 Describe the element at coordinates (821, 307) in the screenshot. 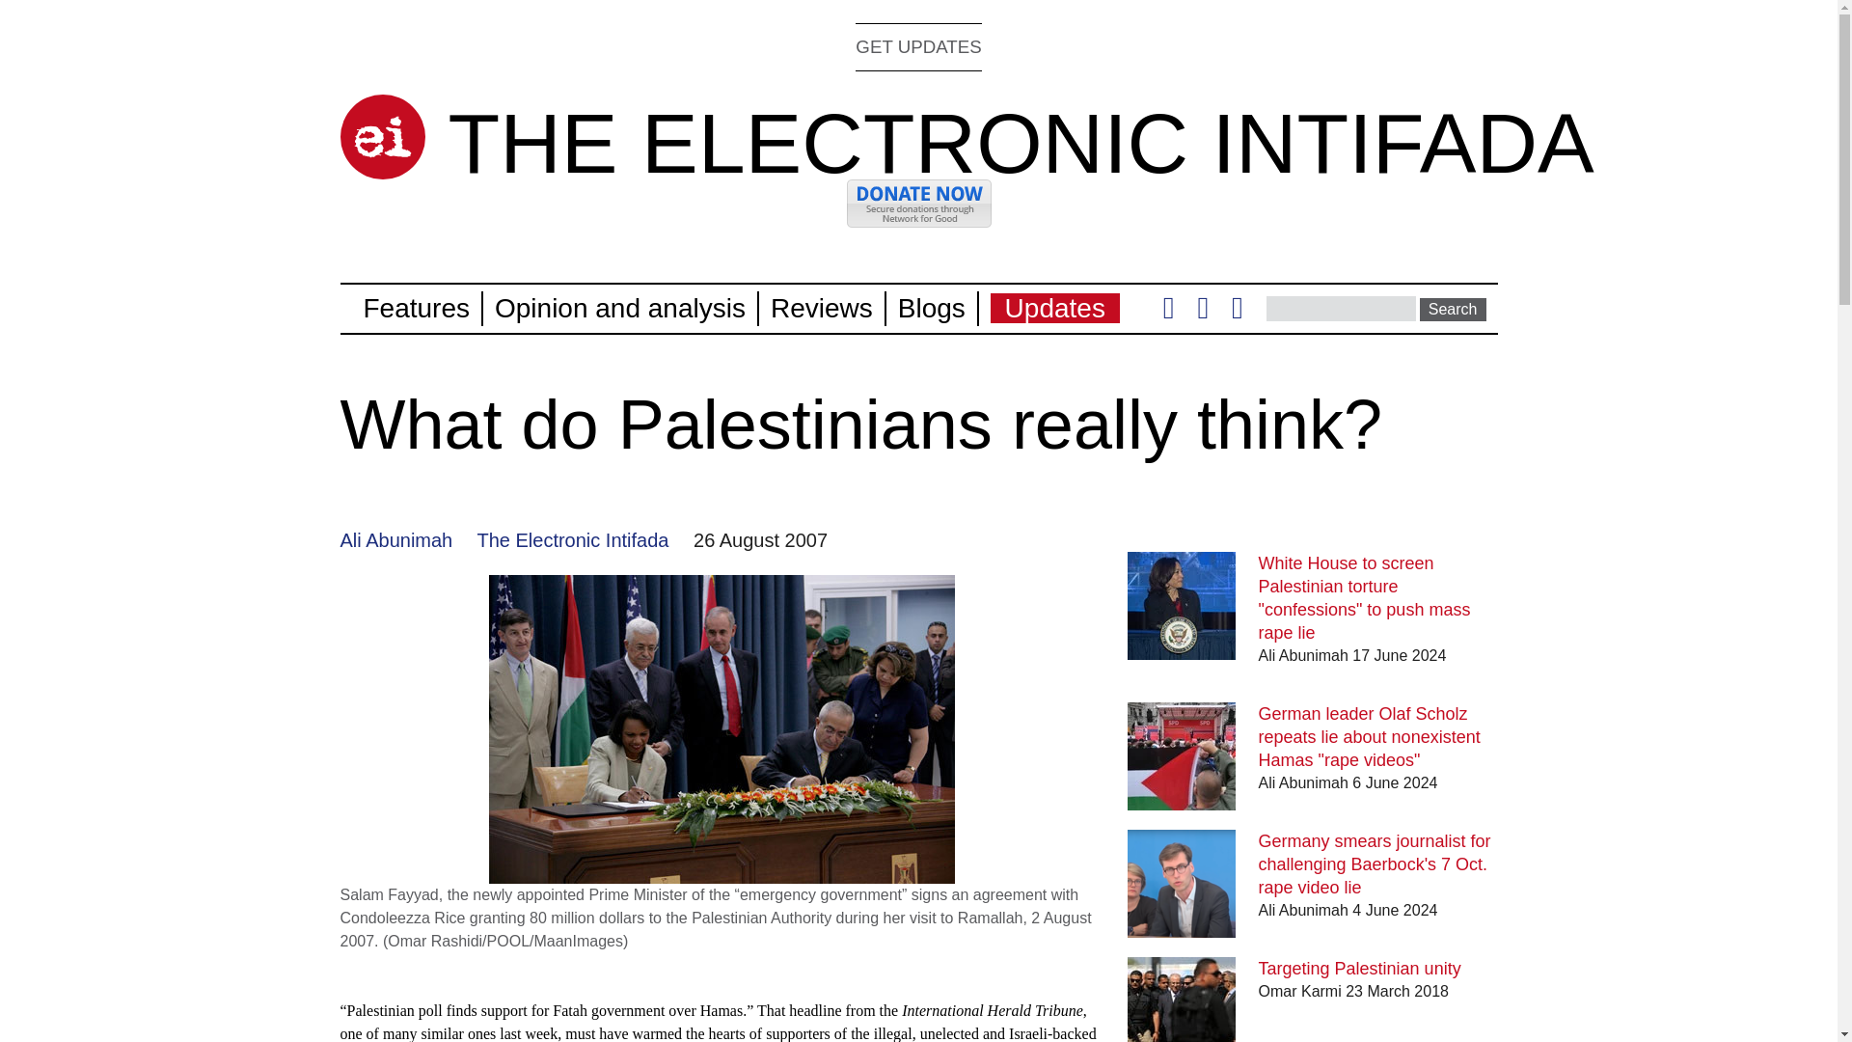

I see `Reviews` at that location.